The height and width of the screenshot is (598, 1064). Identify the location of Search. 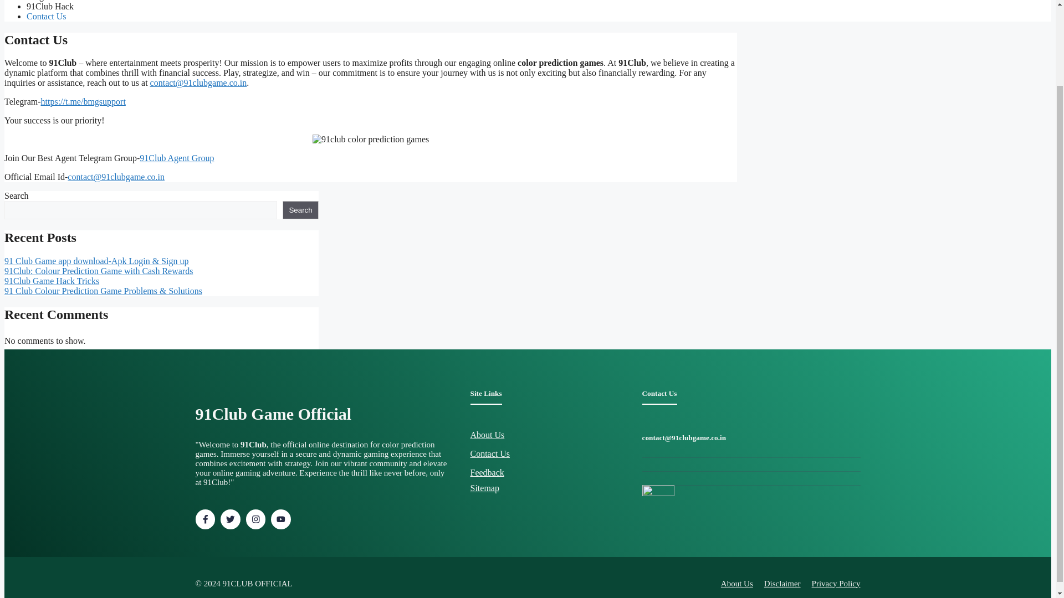
(300, 210).